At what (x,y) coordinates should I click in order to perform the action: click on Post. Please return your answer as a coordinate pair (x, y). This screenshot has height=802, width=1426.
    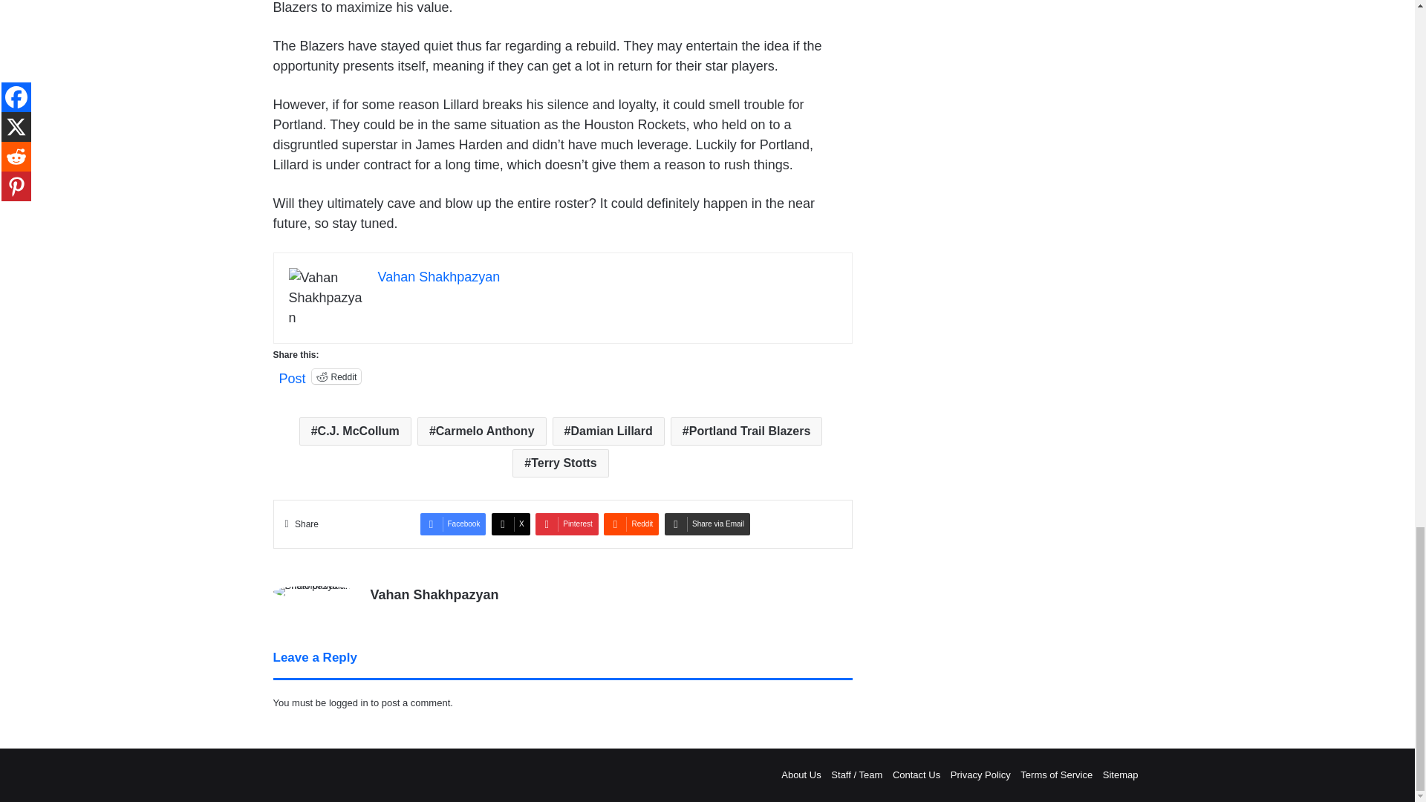
    Looking at the image, I should click on (293, 376).